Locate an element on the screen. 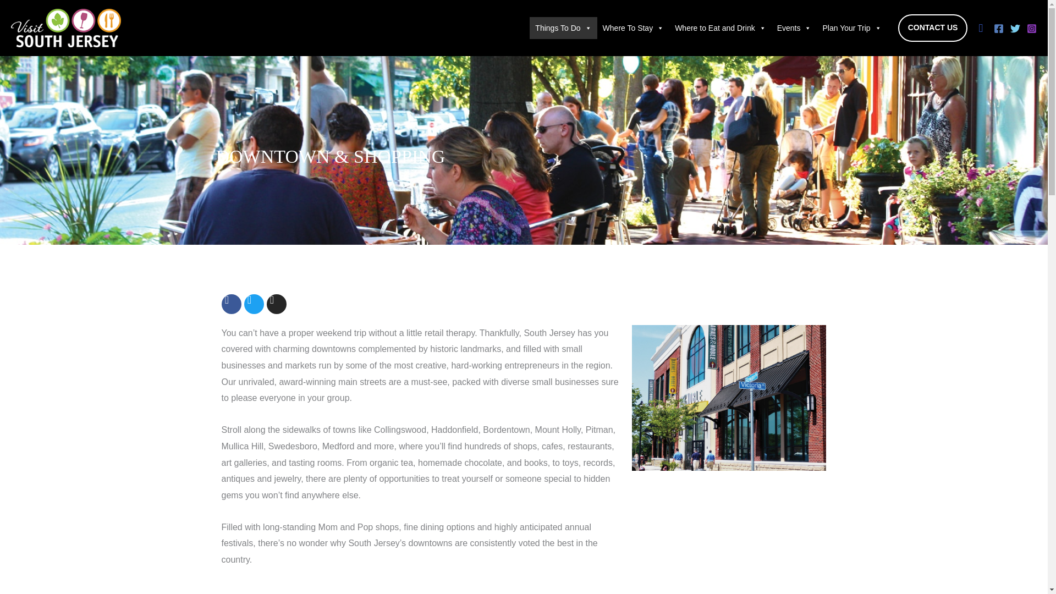 The height and width of the screenshot is (594, 1056). Plan Your Trip is located at coordinates (851, 28).